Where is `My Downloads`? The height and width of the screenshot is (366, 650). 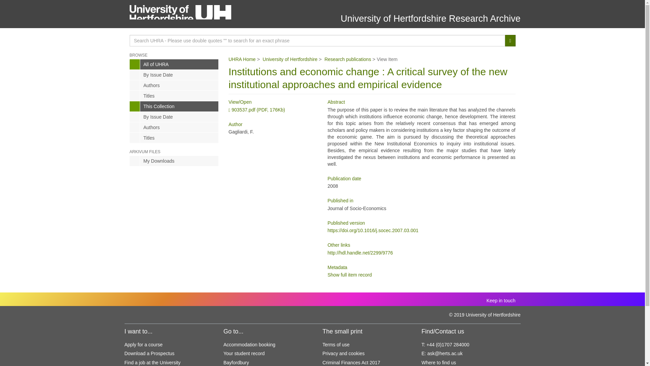 My Downloads is located at coordinates (174, 161).